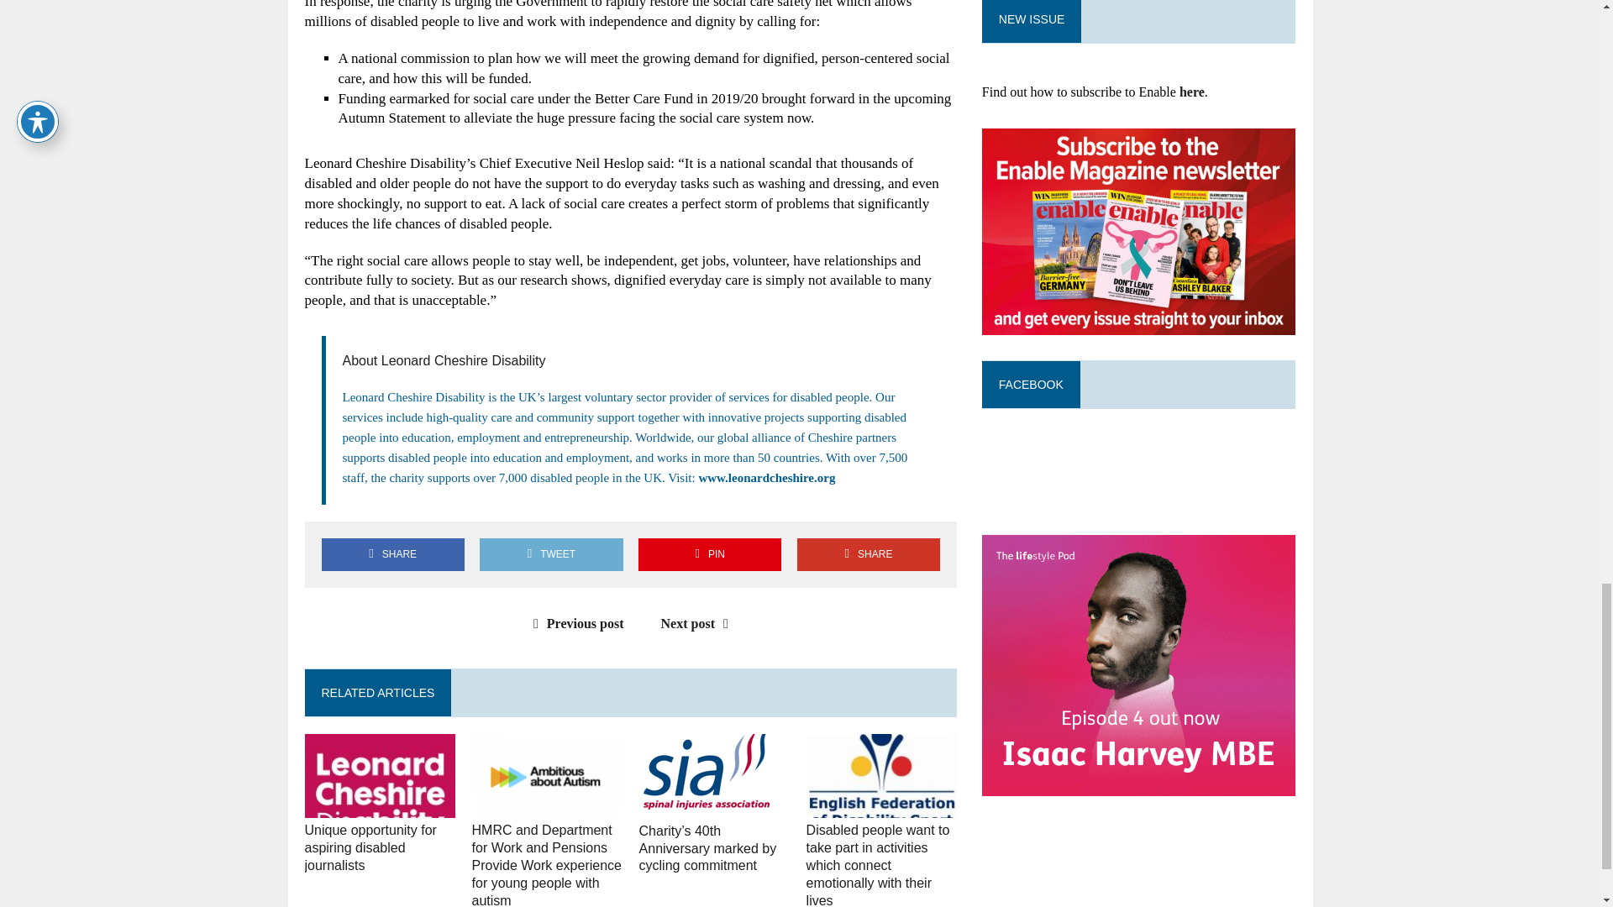 The width and height of the screenshot is (1613, 907). I want to click on Unique opportunity for aspiring disabled journalists, so click(380, 806).